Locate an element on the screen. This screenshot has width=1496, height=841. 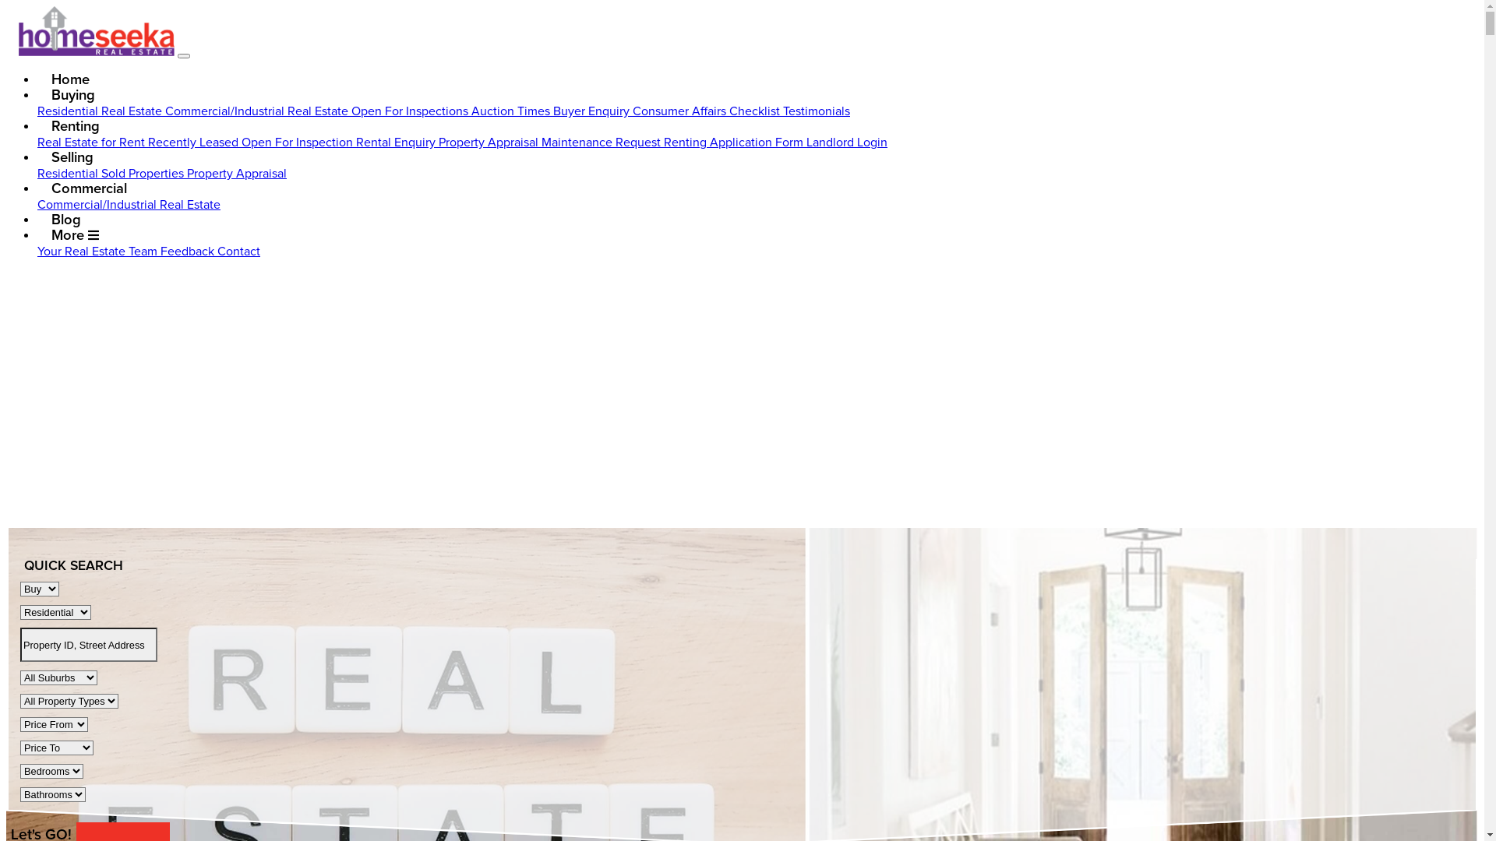
Your Real Estate Team is located at coordinates (99, 252).